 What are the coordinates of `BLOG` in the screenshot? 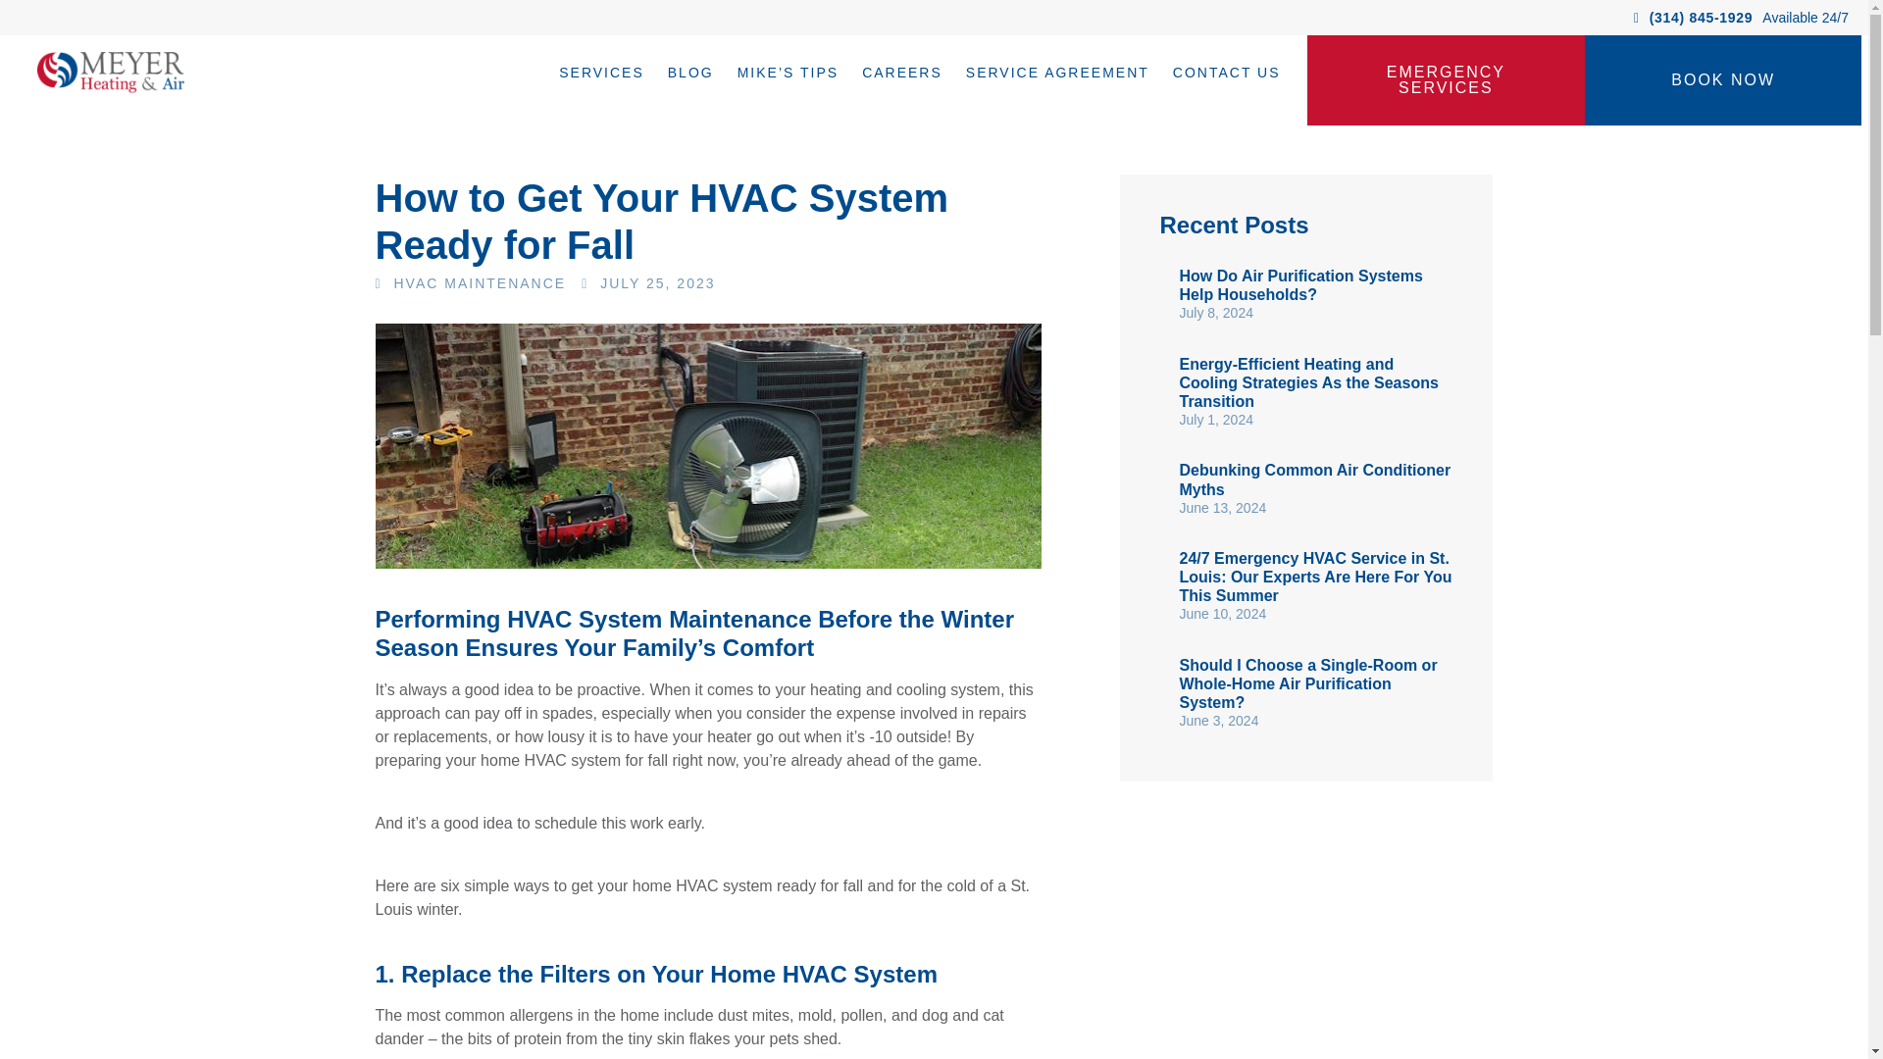 It's located at (690, 73).